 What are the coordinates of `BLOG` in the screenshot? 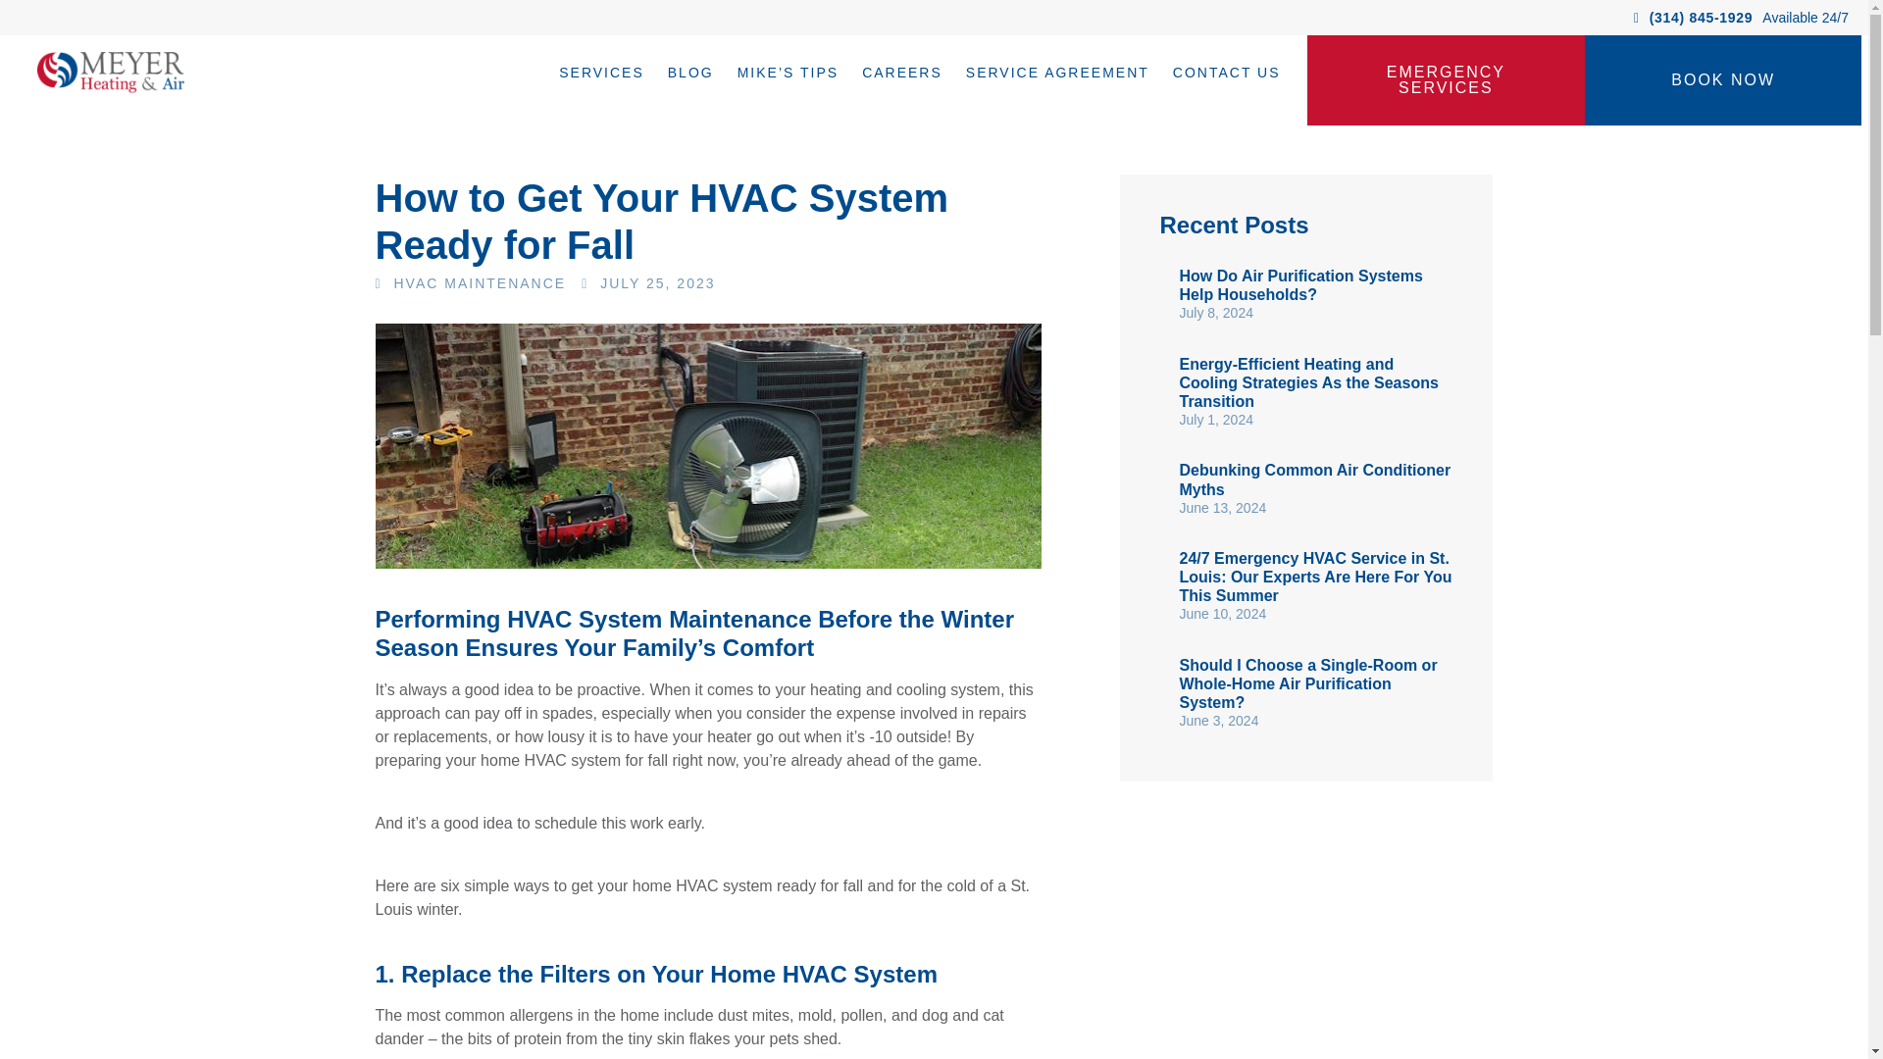 It's located at (690, 73).